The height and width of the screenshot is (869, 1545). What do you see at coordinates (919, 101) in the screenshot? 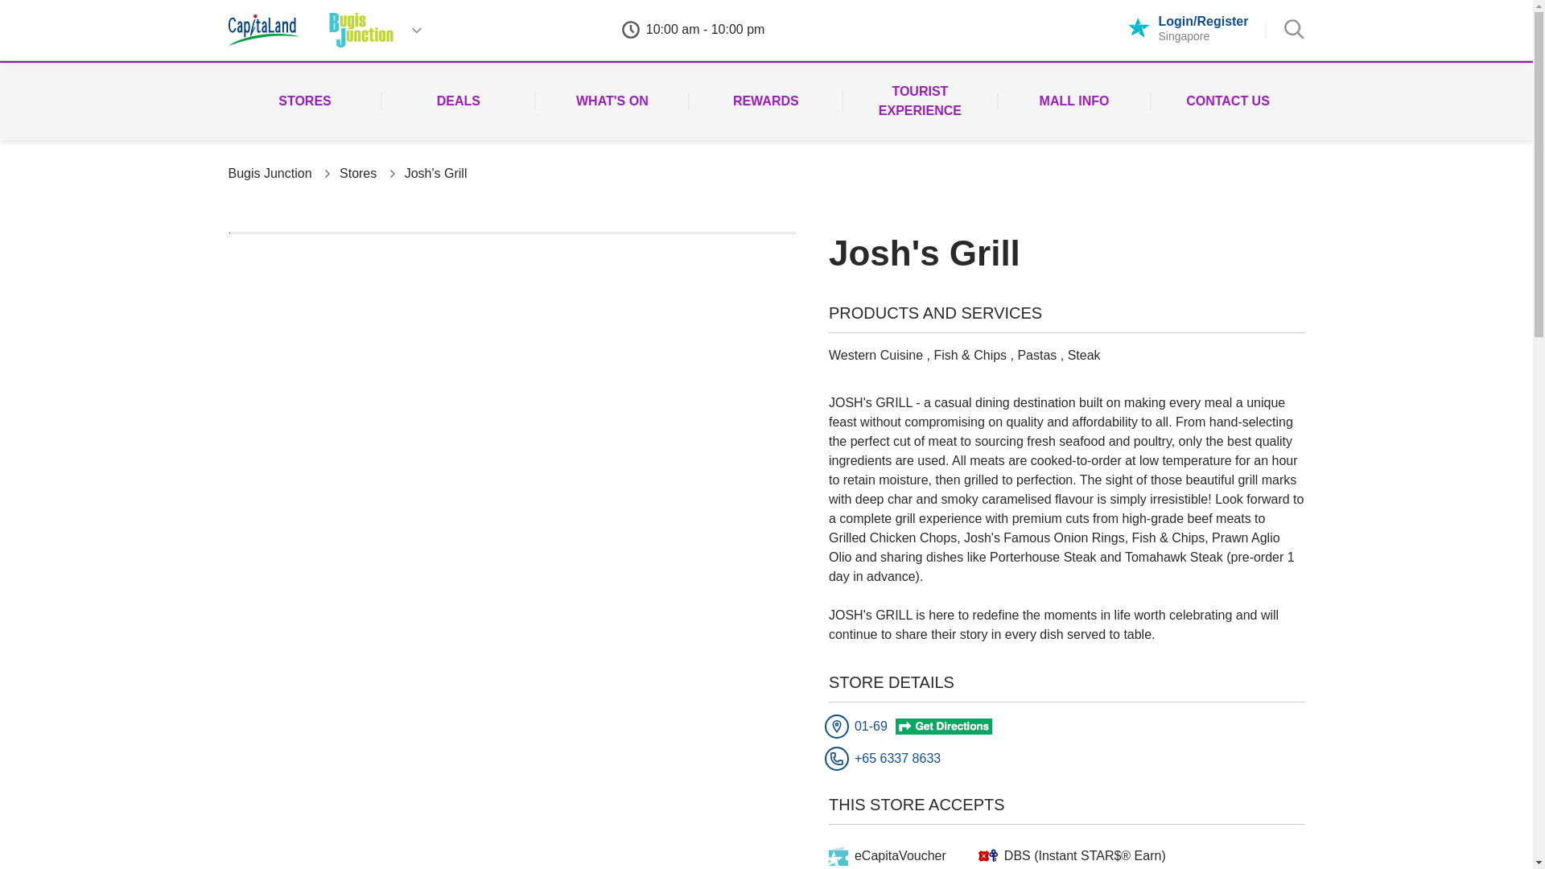
I see `TOURIST EXPERIENCE` at bounding box center [919, 101].